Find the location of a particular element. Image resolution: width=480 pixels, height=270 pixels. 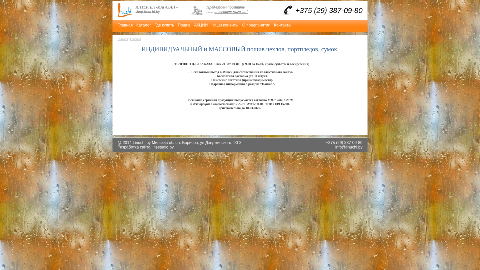

+375 (29) 387-09-80 is located at coordinates (344, 142).